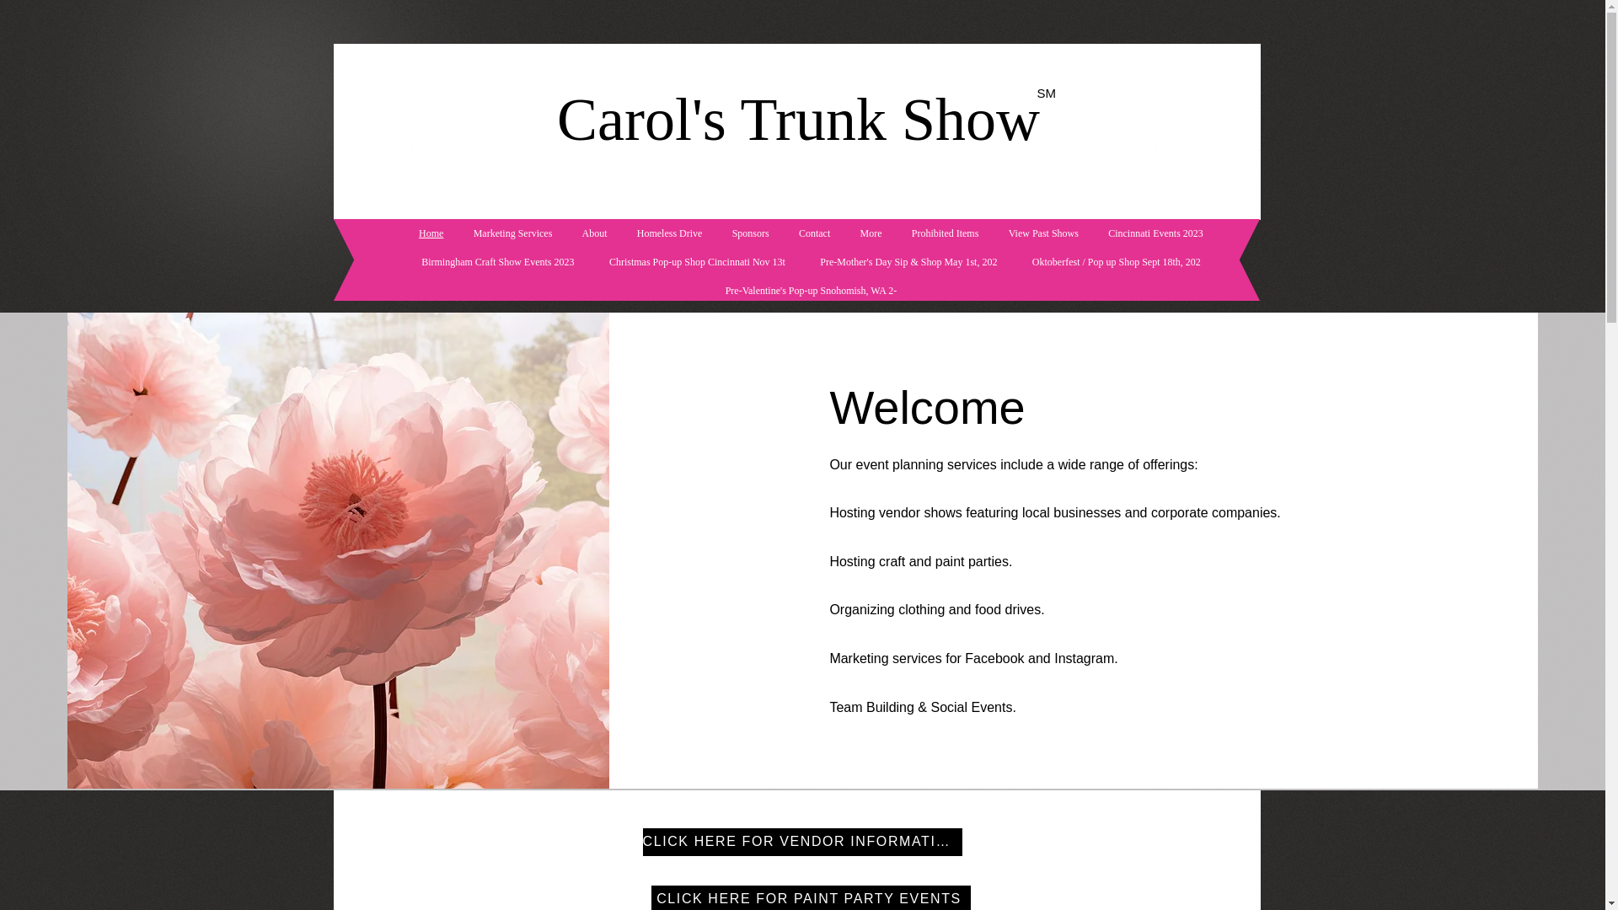 This screenshot has height=910, width=1618. What do you see at coordinates (871, 233) in the screenshot?
I see `More` at bounding box center [871, 233].